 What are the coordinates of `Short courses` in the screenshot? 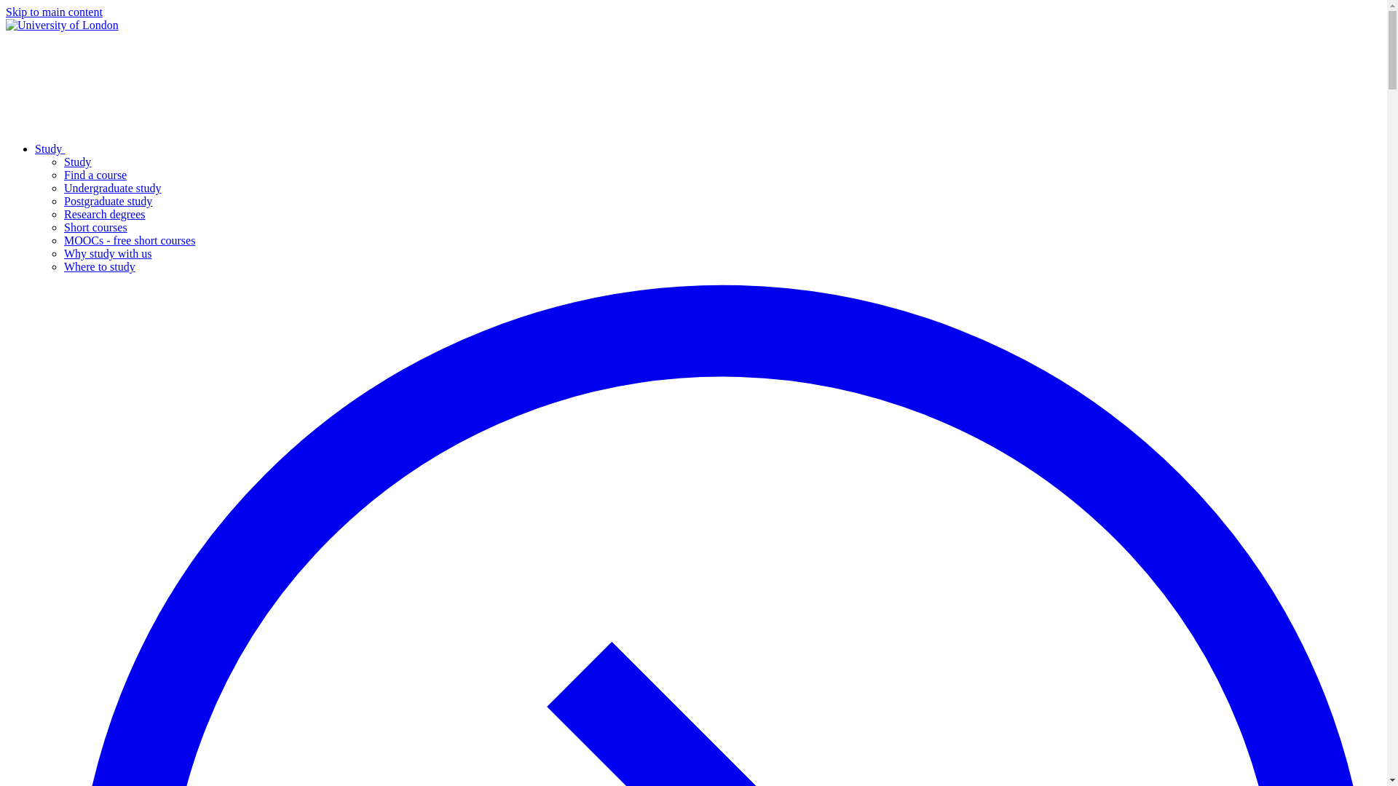 It's located at (95, 227).